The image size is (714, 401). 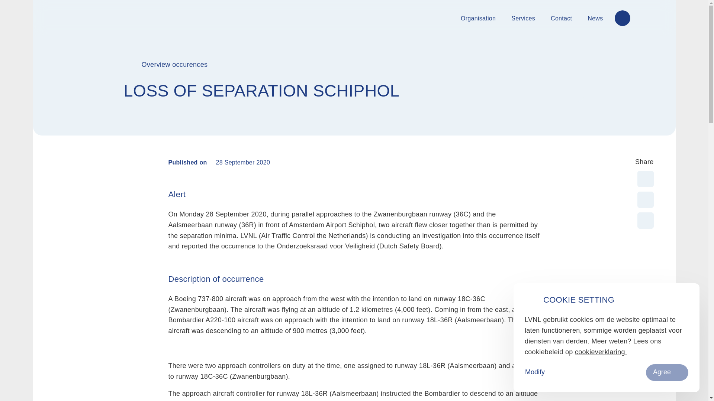 I want to click on Services, so click(x=523, y=19).